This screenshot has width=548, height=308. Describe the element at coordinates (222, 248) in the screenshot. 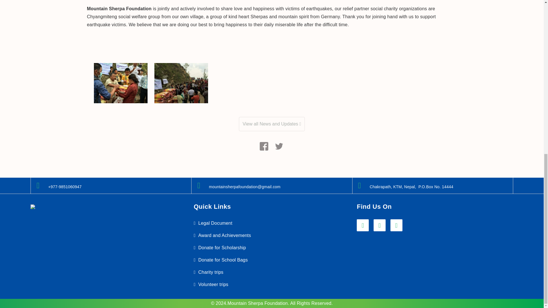

I see `Donate for Scholarship` at that location.